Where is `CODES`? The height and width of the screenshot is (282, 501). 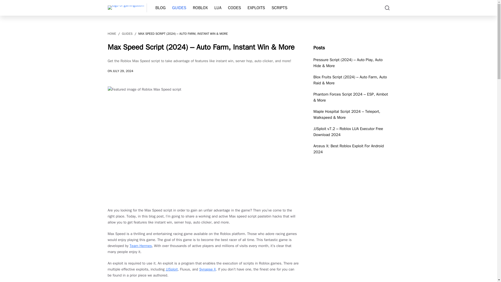 CODES is located at coordinates (234, 8).